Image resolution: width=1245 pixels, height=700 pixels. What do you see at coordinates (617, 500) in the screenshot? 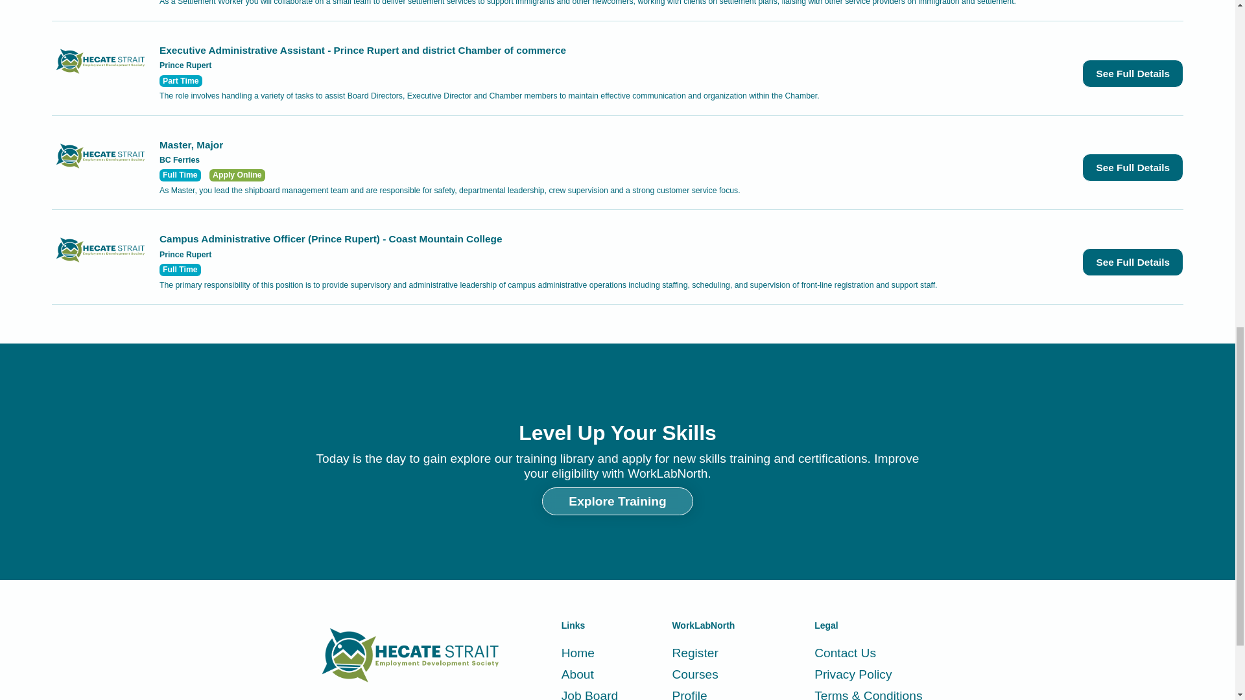
I see `Explore Training` at bounding box center [617, 500].